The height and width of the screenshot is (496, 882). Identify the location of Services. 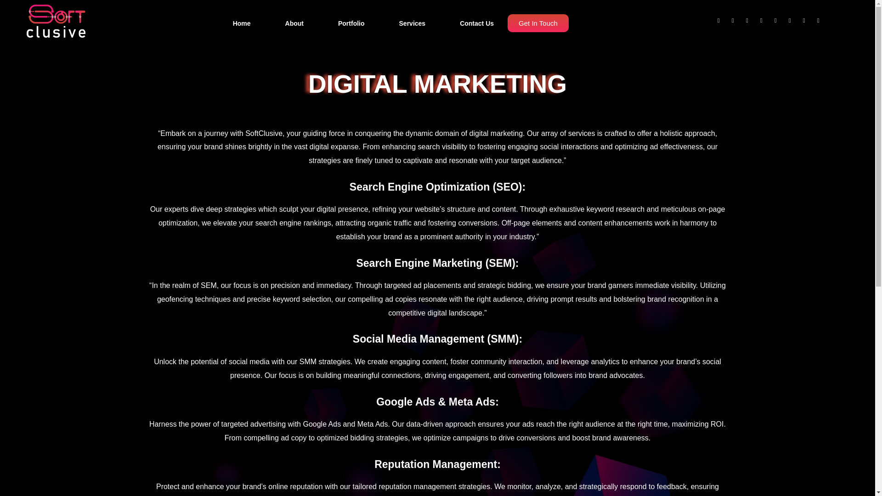
(413, 23).